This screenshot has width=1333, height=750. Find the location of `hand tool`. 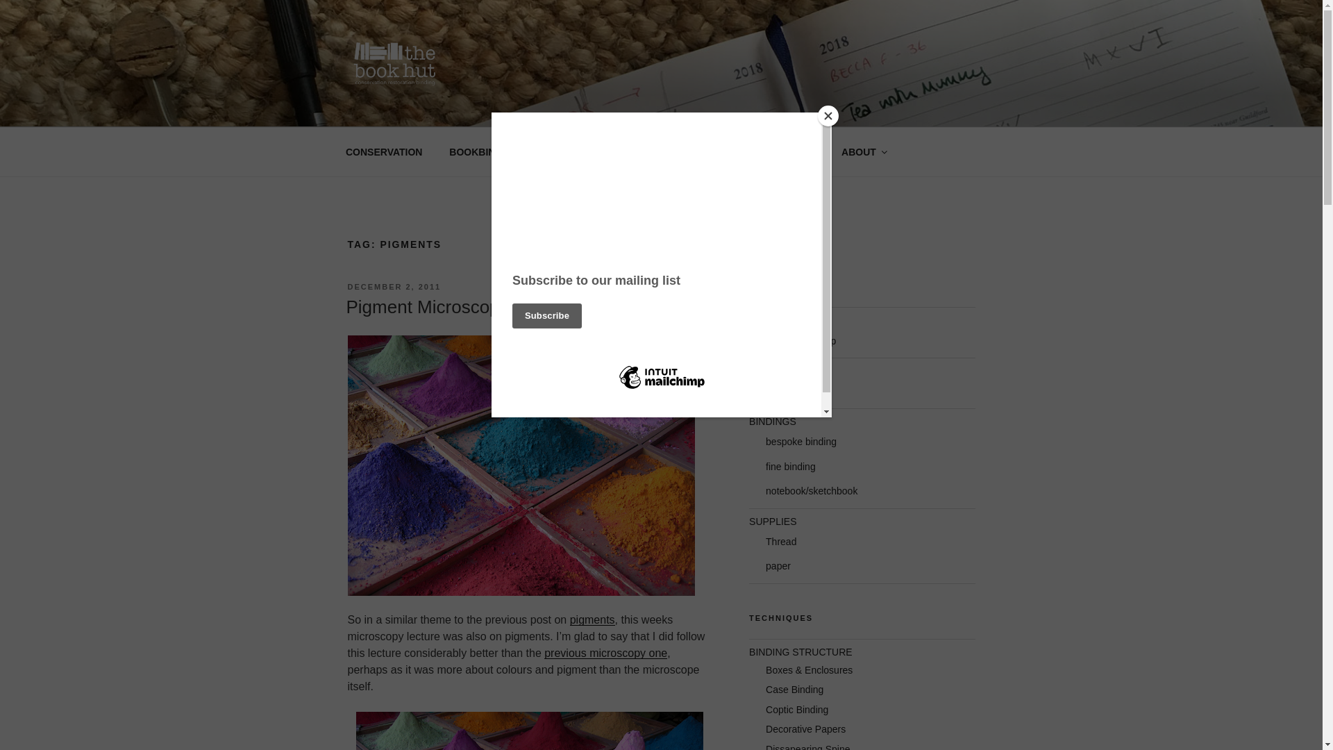

hand tool is located at coordinates (786, 392).